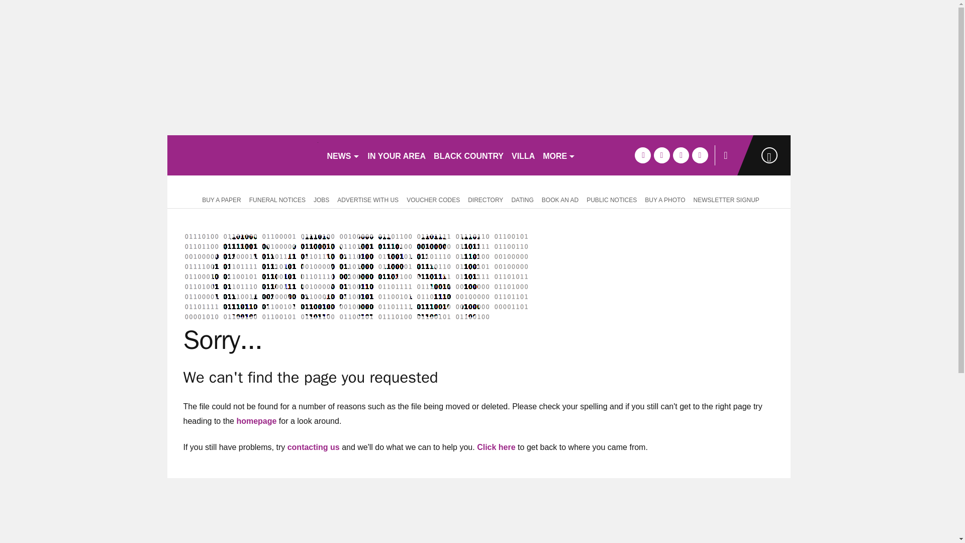  I want to click on twitter, so click(661, 155).